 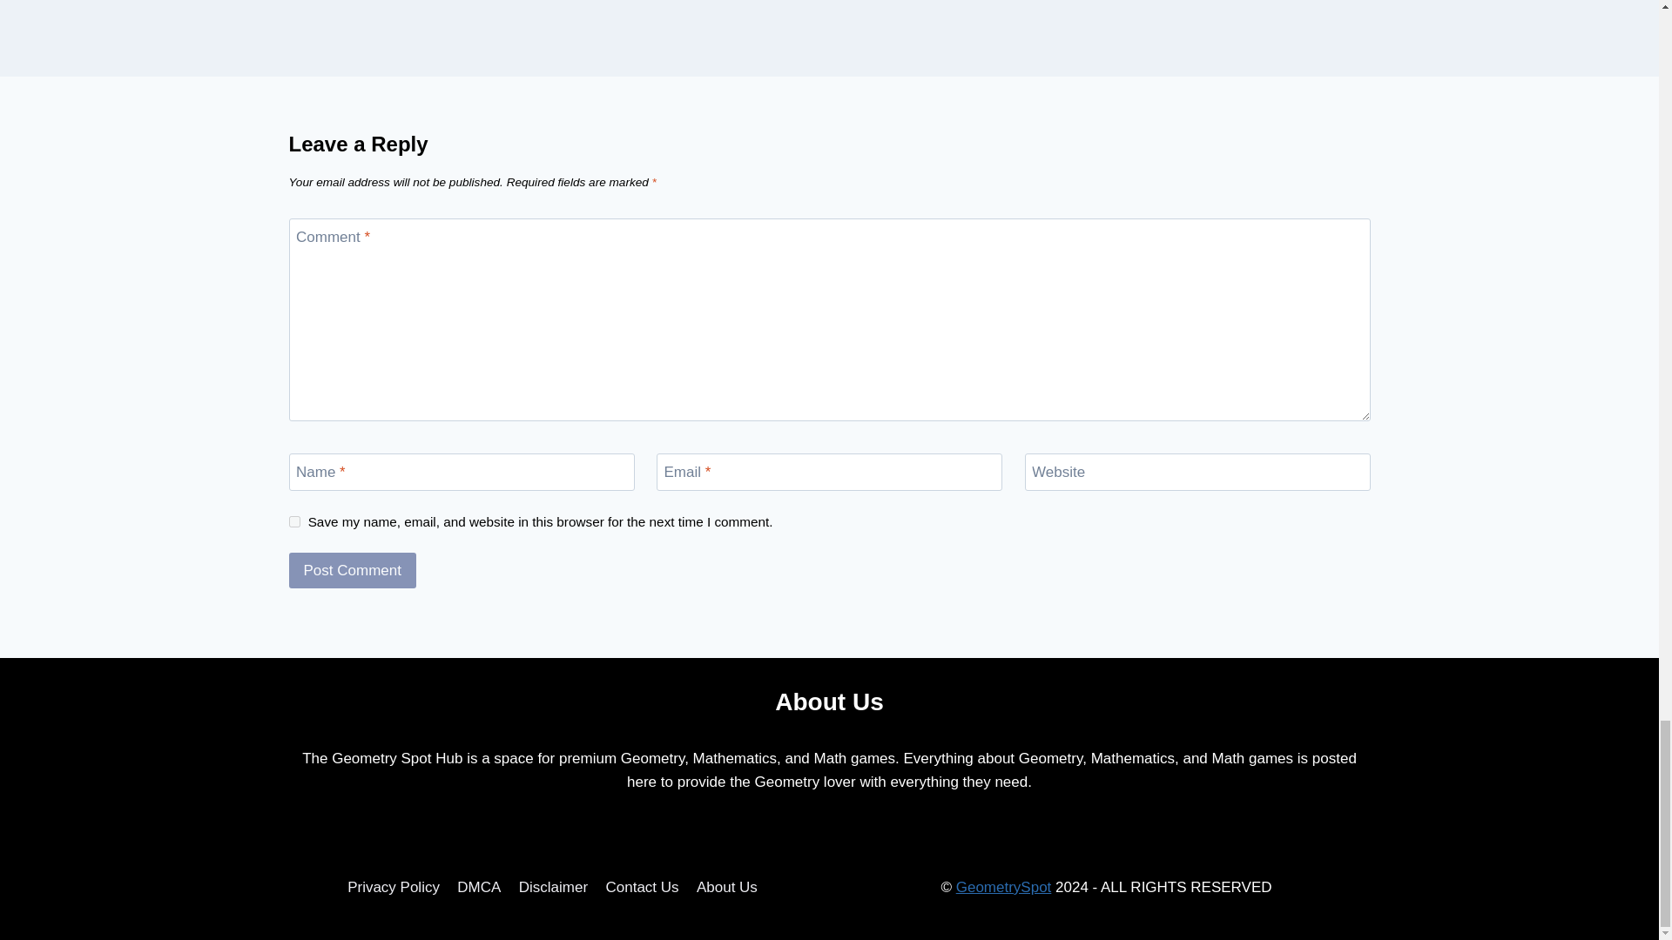 What do you see at coordinates (294, 520) in the screenshot?
I see `yes` at bounding box center [294, 520].